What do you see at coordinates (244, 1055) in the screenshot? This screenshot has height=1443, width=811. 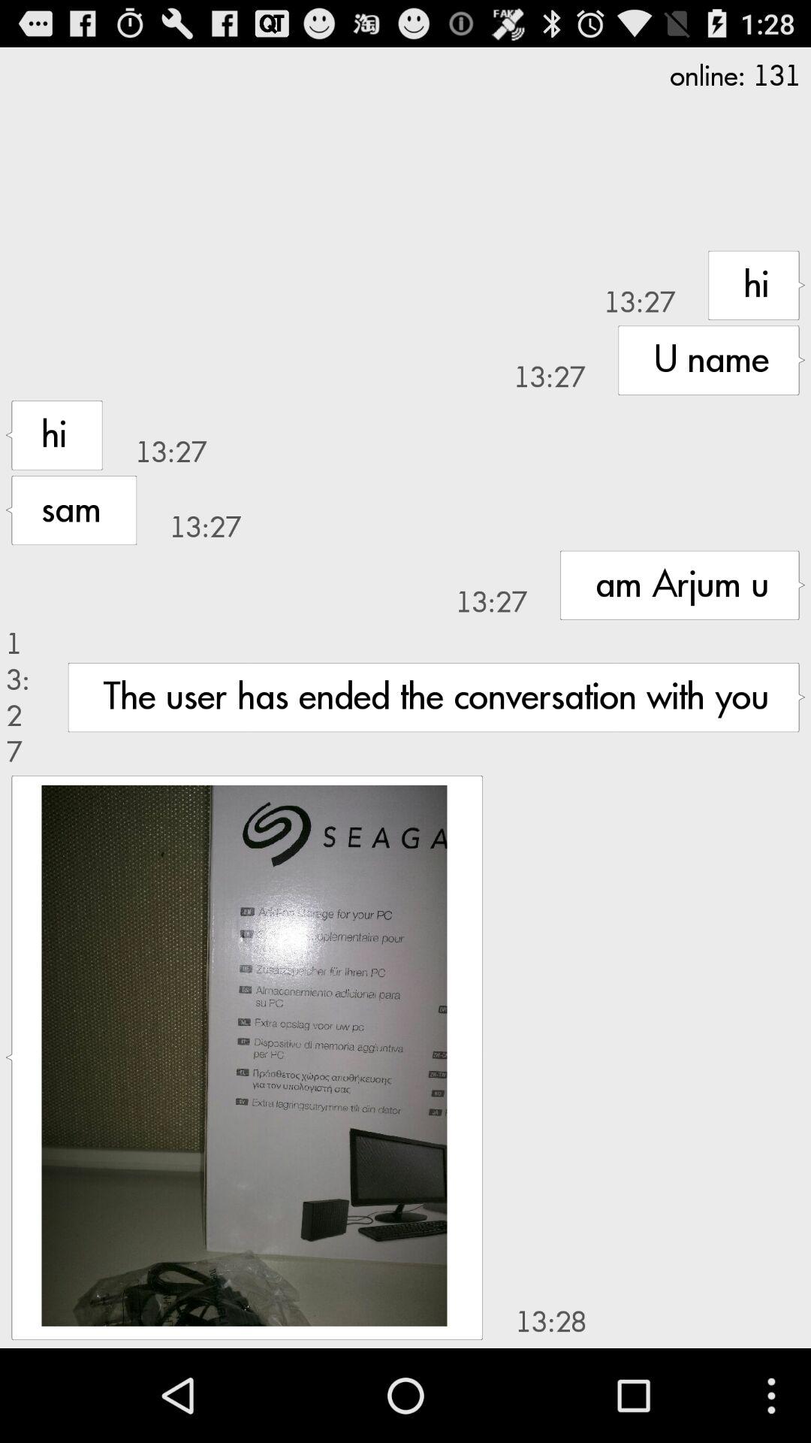 I see `messaged picture` at bounding box center [244, 1055].